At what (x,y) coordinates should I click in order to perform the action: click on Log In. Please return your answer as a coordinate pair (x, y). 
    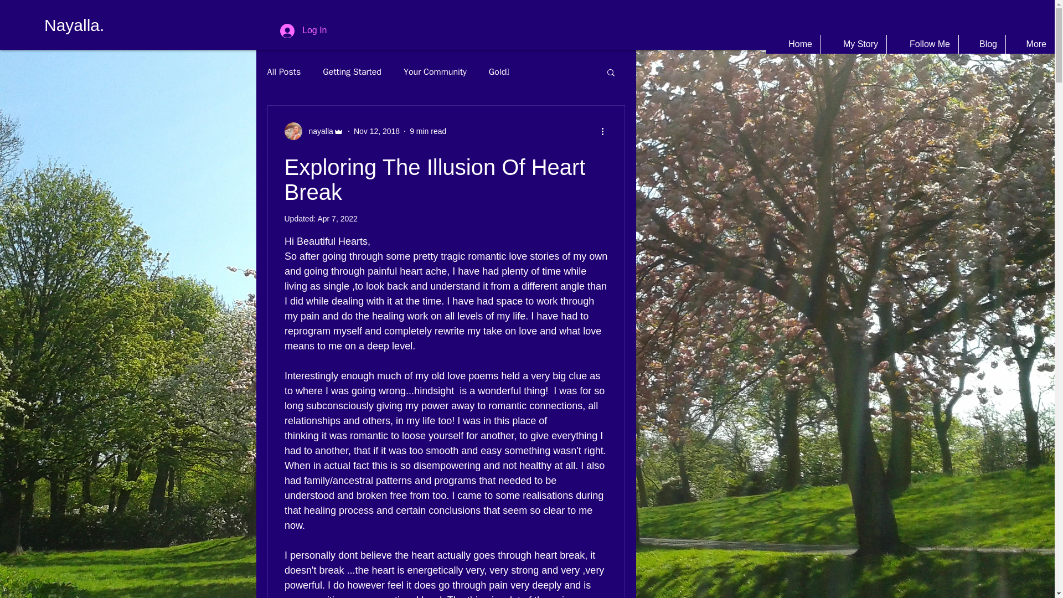
    Looking at the image, I should click on (303, 30).